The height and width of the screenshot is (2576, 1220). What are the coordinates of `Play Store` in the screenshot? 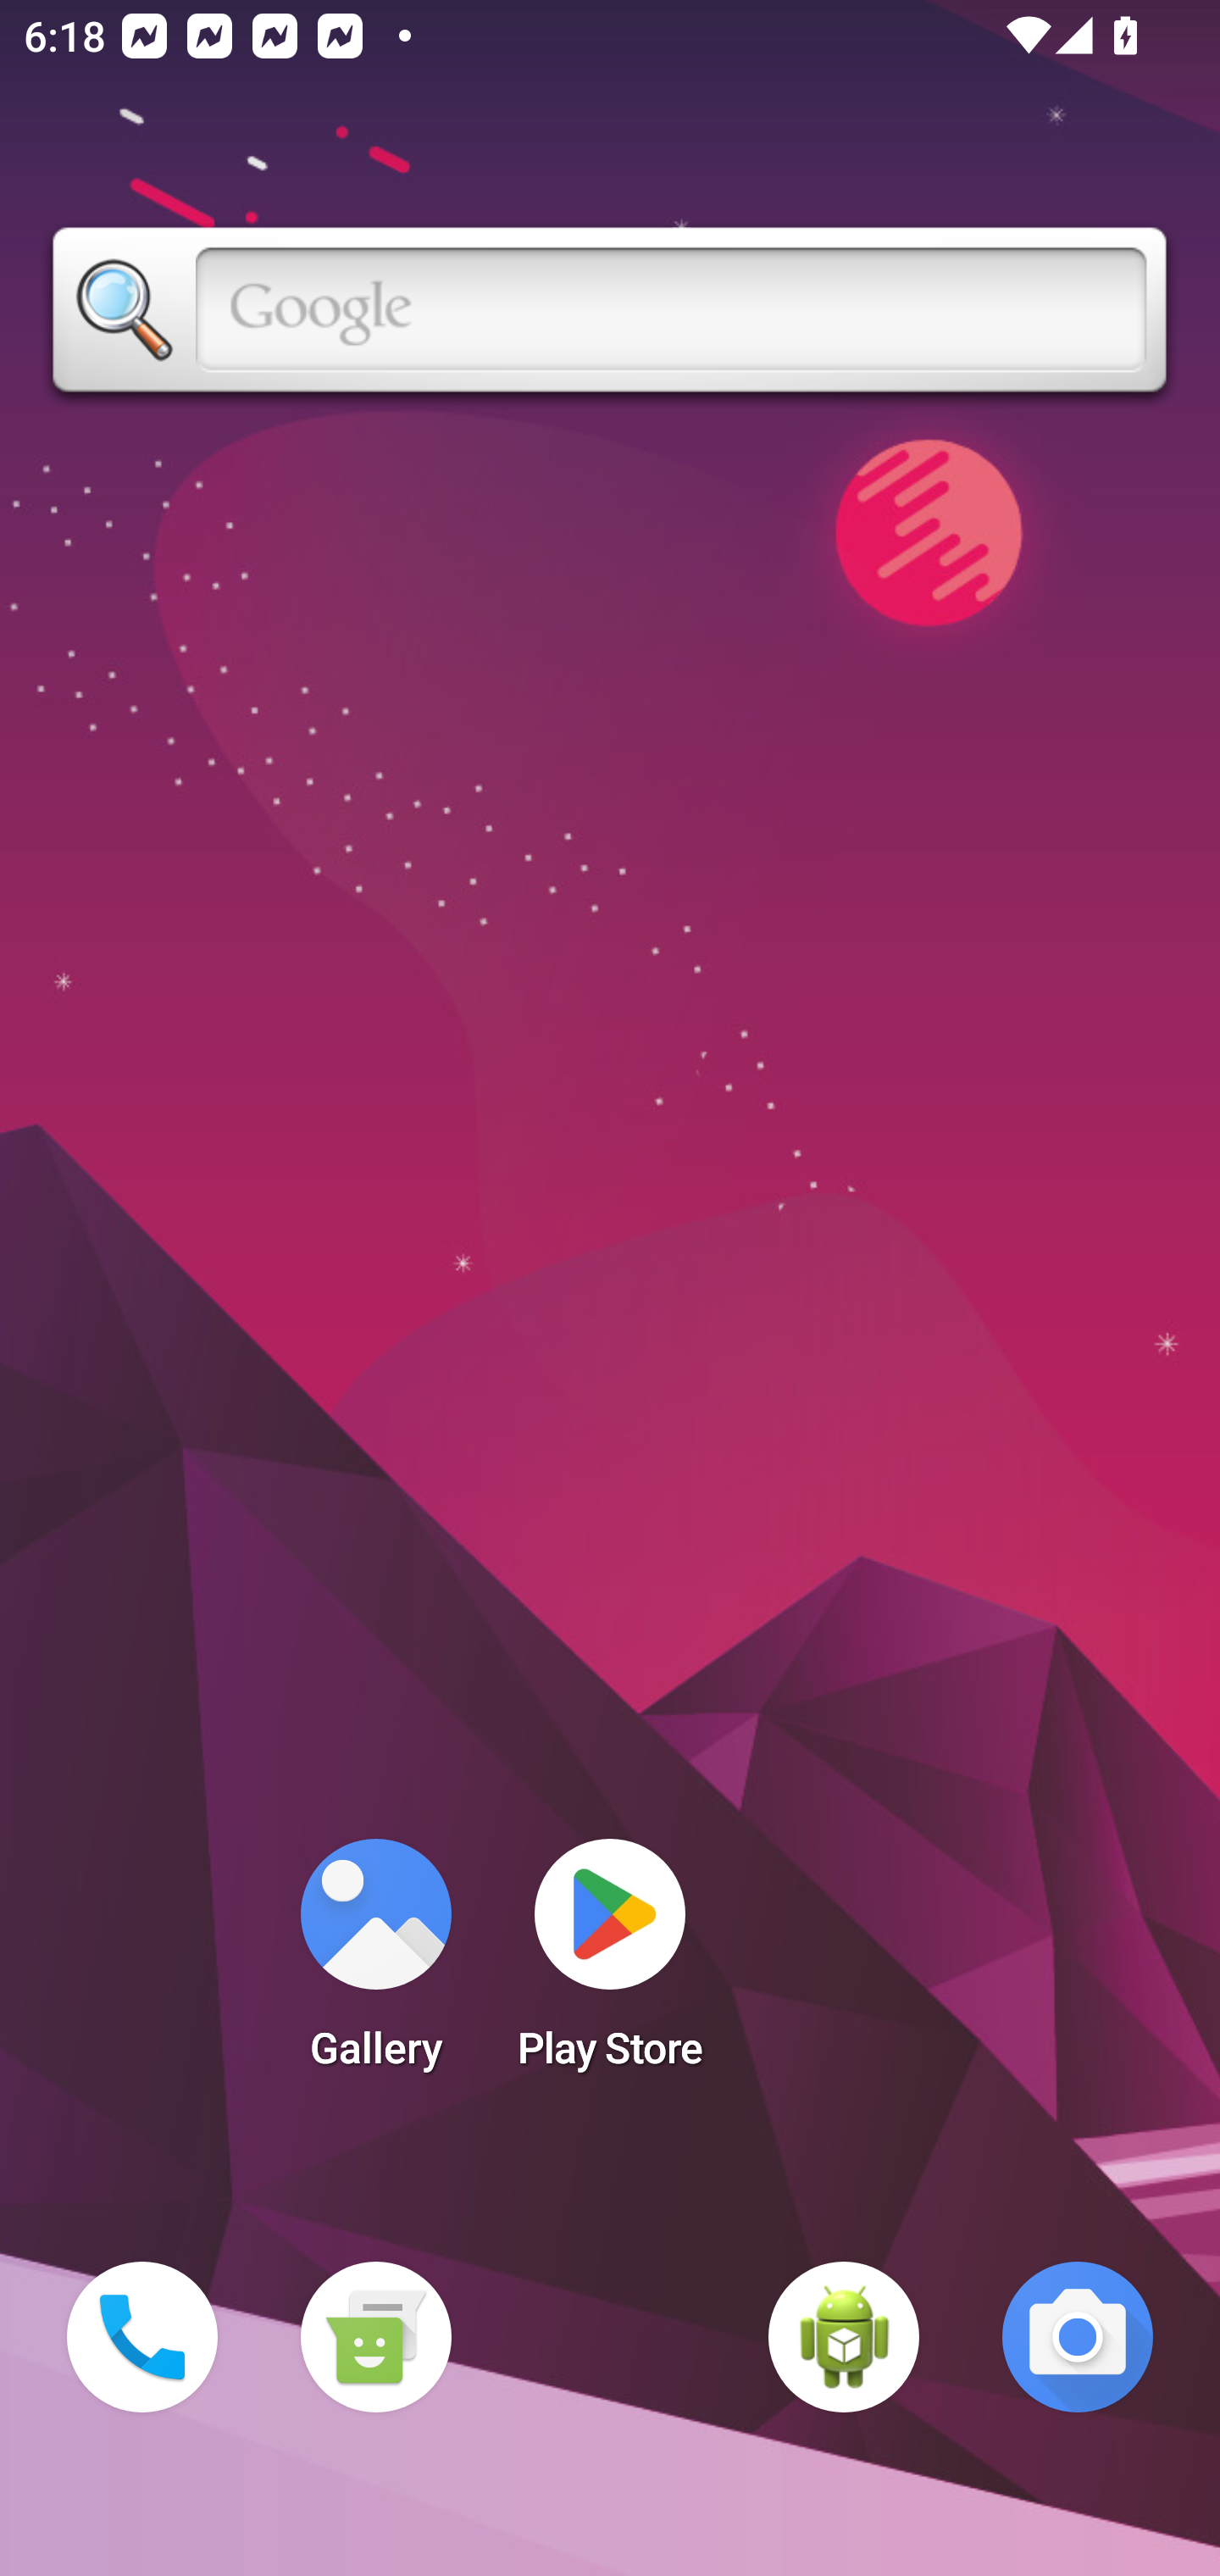 It's located at (610, 1964).